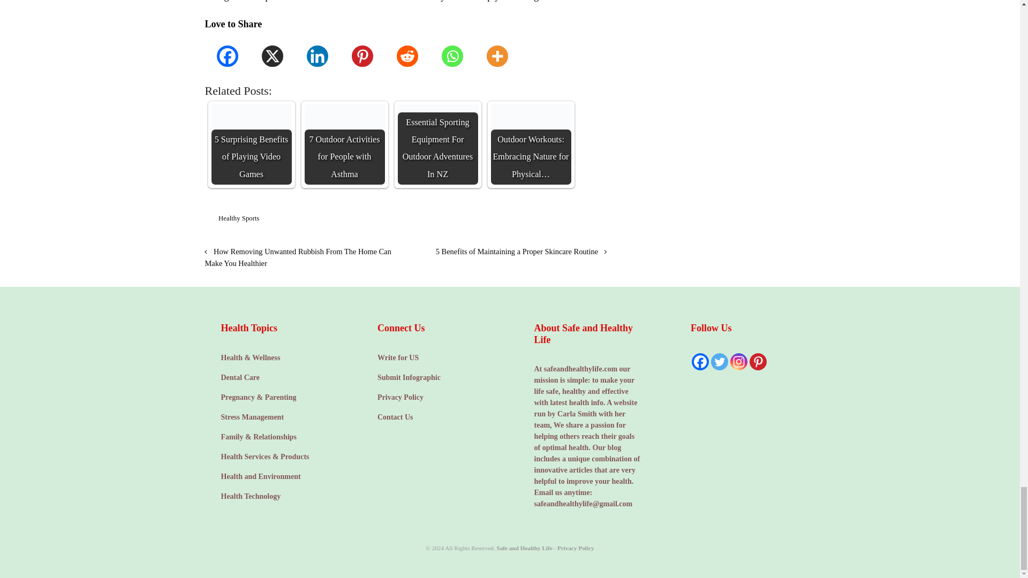  What do you see at coordinates (251, 144) in the screenshot?
I see `5 Surprising Benefits of Playing Video Games` at bounding box center [251, 144].